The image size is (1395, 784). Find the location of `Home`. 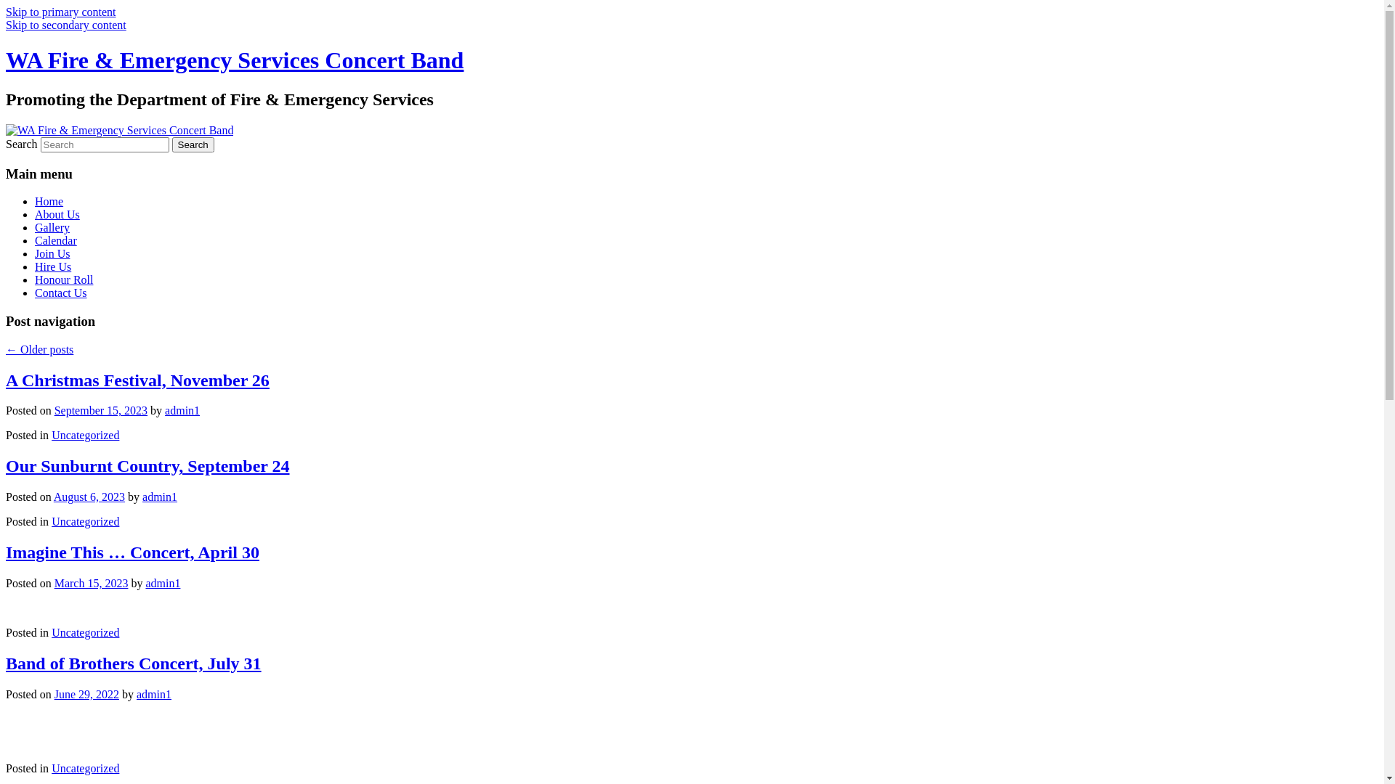

Home is located at coordinates (49, 202).